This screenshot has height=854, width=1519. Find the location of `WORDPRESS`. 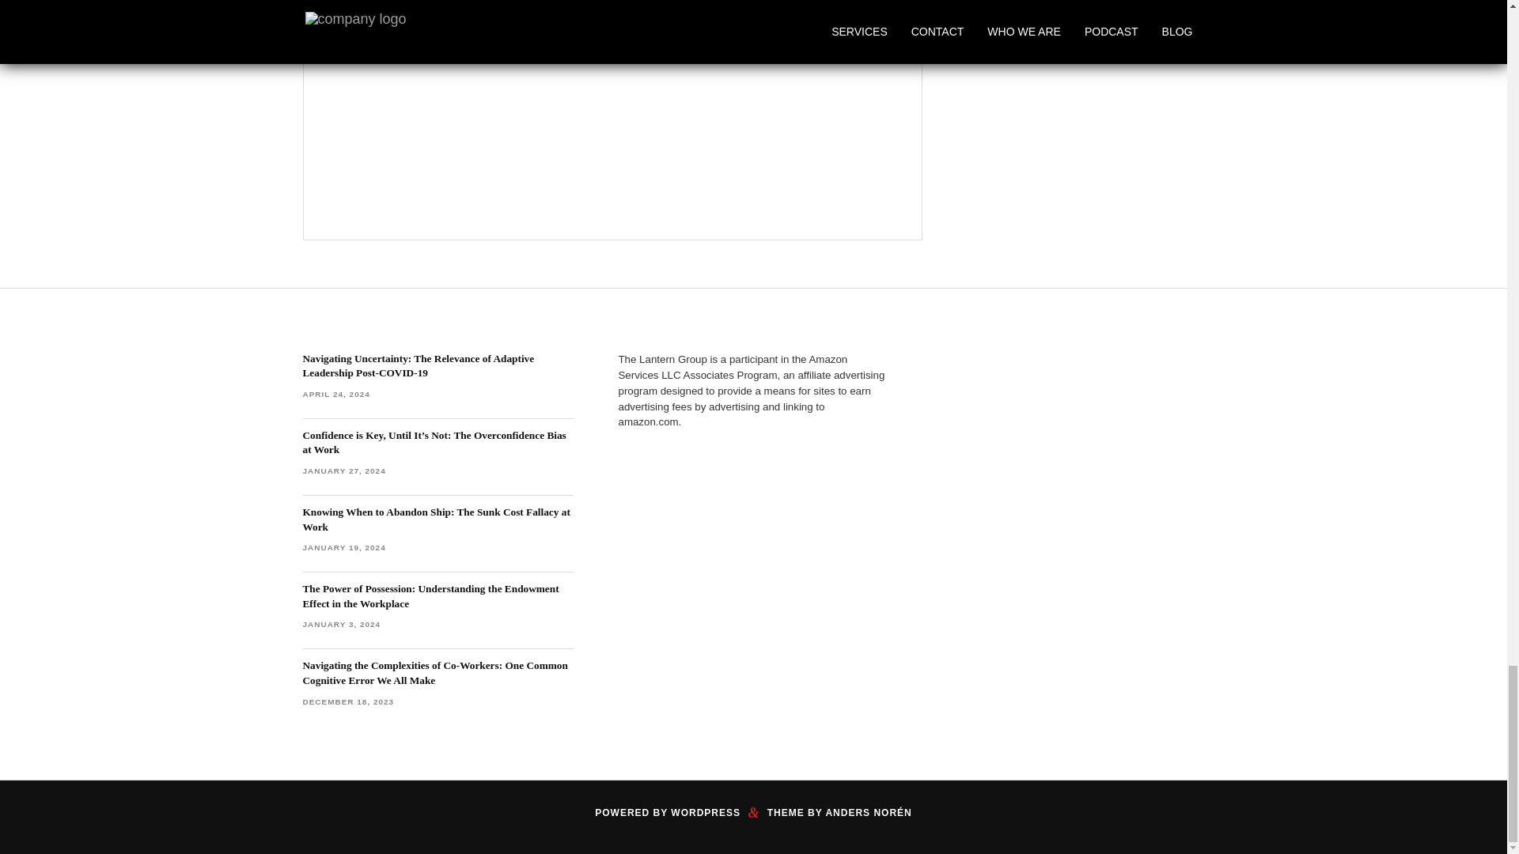

WORDPRESS is located at coordinates (706, 812).